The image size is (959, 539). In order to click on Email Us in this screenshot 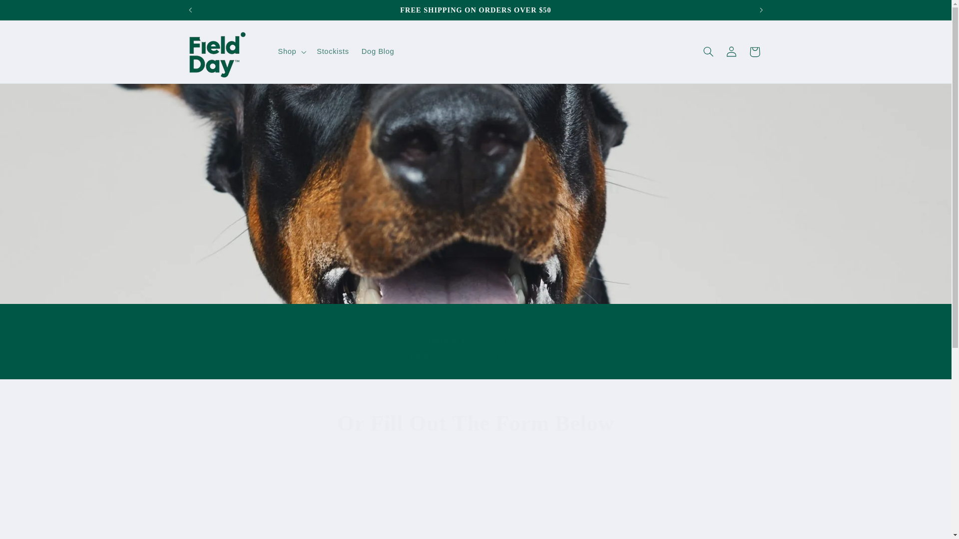, I will do `click(415, 223)`.